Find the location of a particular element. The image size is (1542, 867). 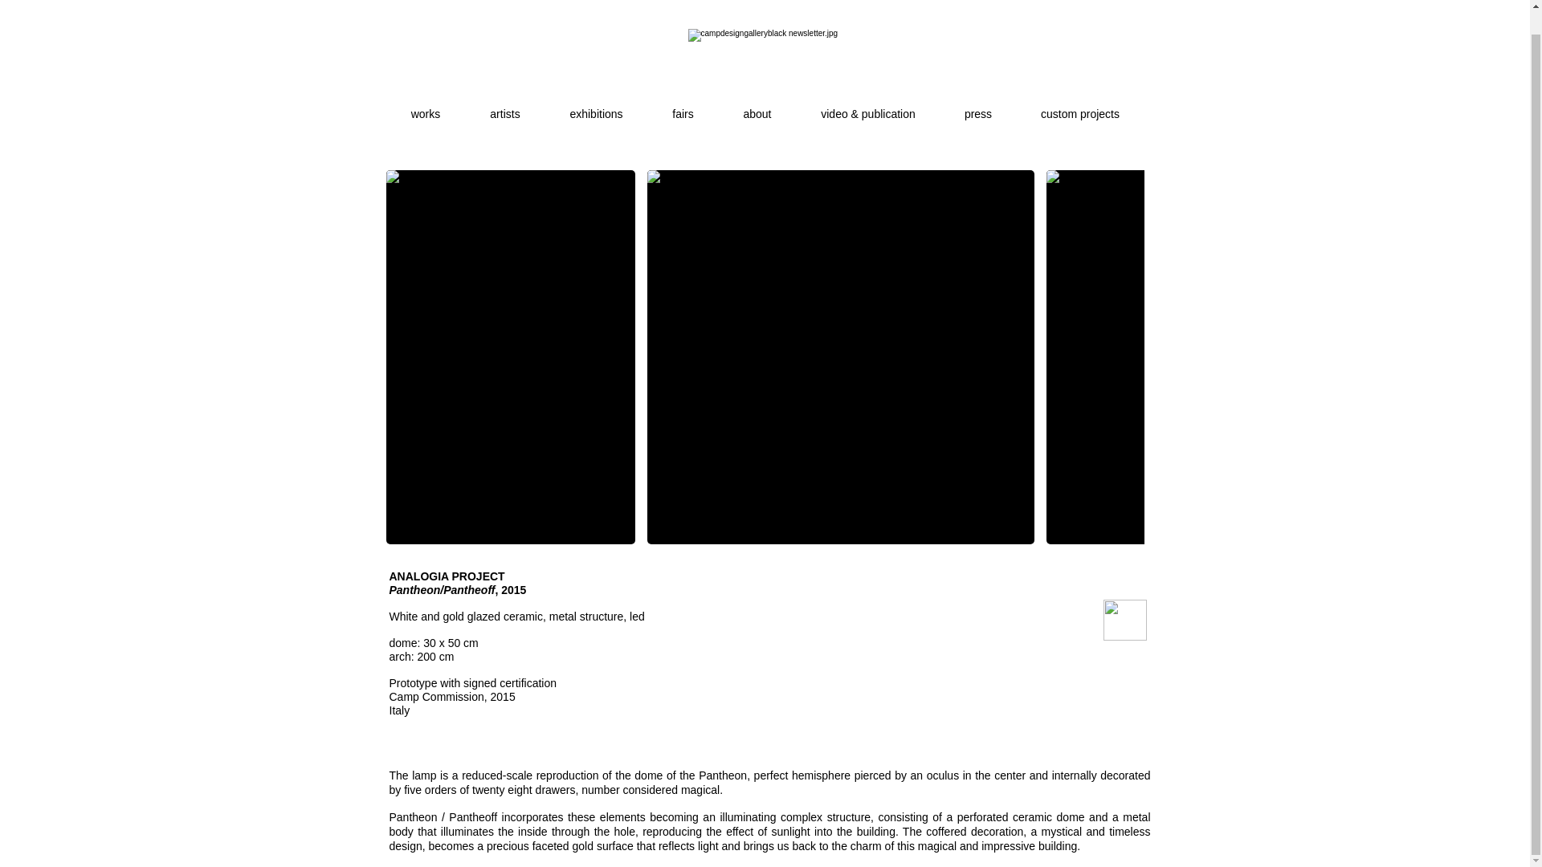

fairs is located at coordinates (683, 106).